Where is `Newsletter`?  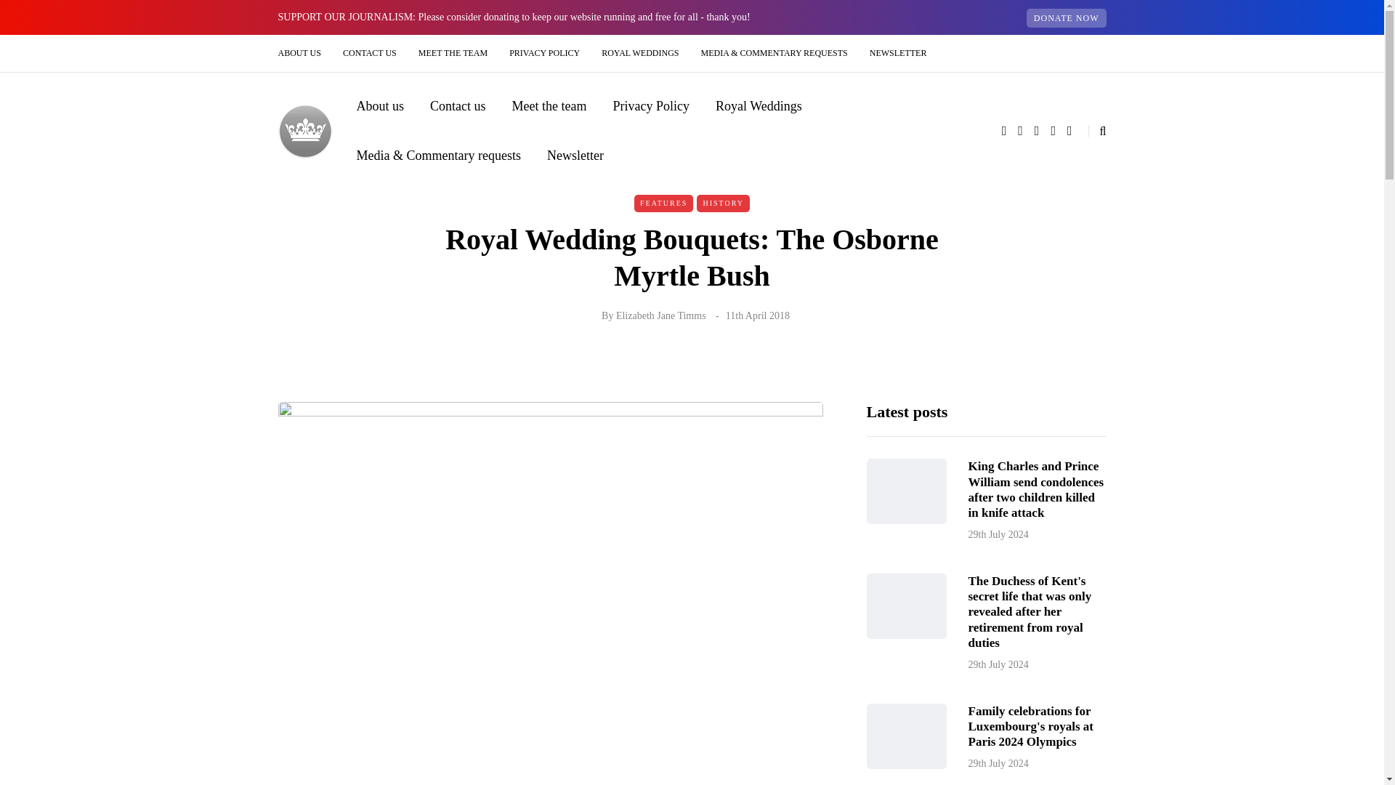
Newsletter is located at coordinates (575, 155).